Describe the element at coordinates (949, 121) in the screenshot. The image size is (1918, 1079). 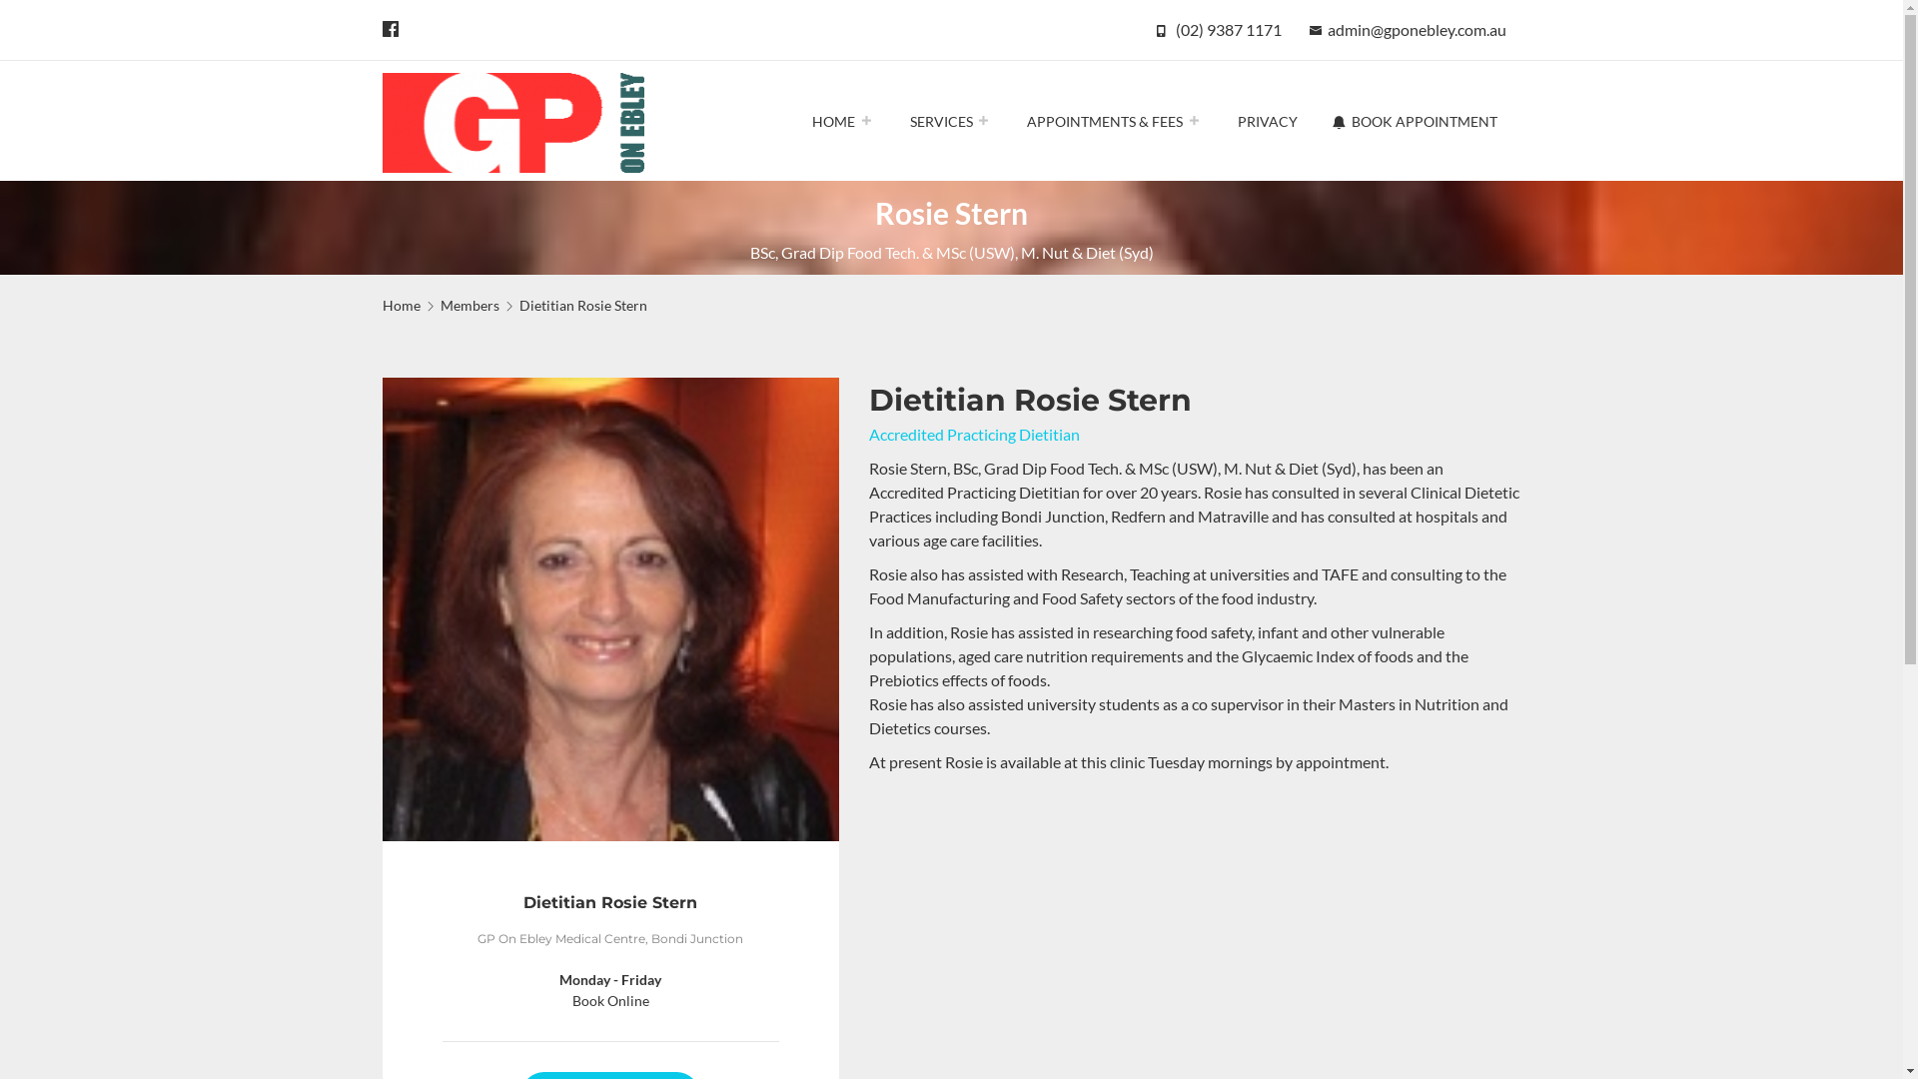
I see `SERVICES` at that location.